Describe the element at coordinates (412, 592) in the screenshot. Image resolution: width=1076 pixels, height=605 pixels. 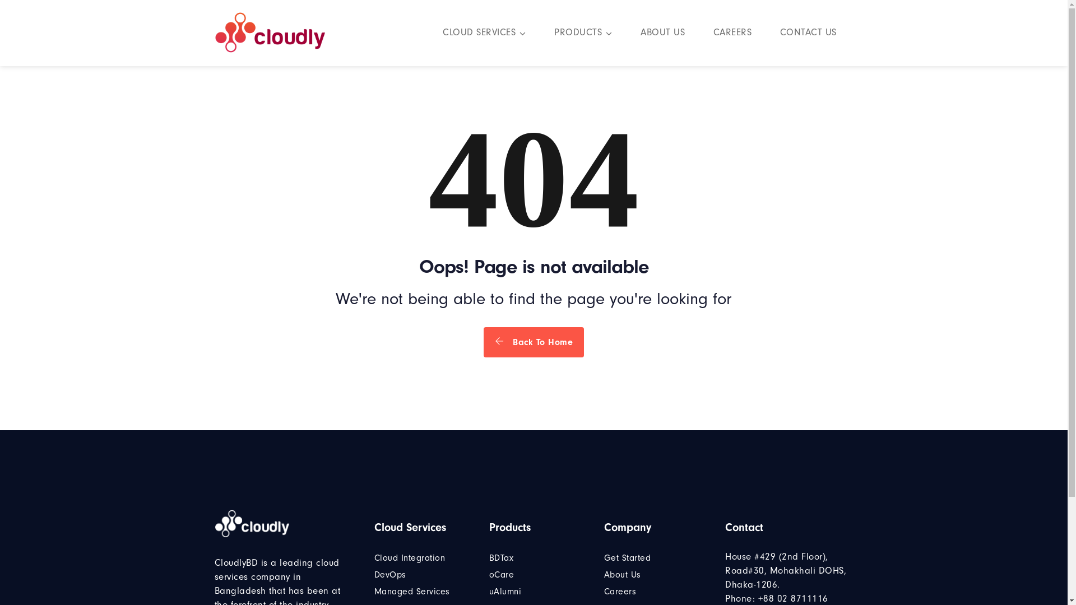
I see `Managed Services` at that location.